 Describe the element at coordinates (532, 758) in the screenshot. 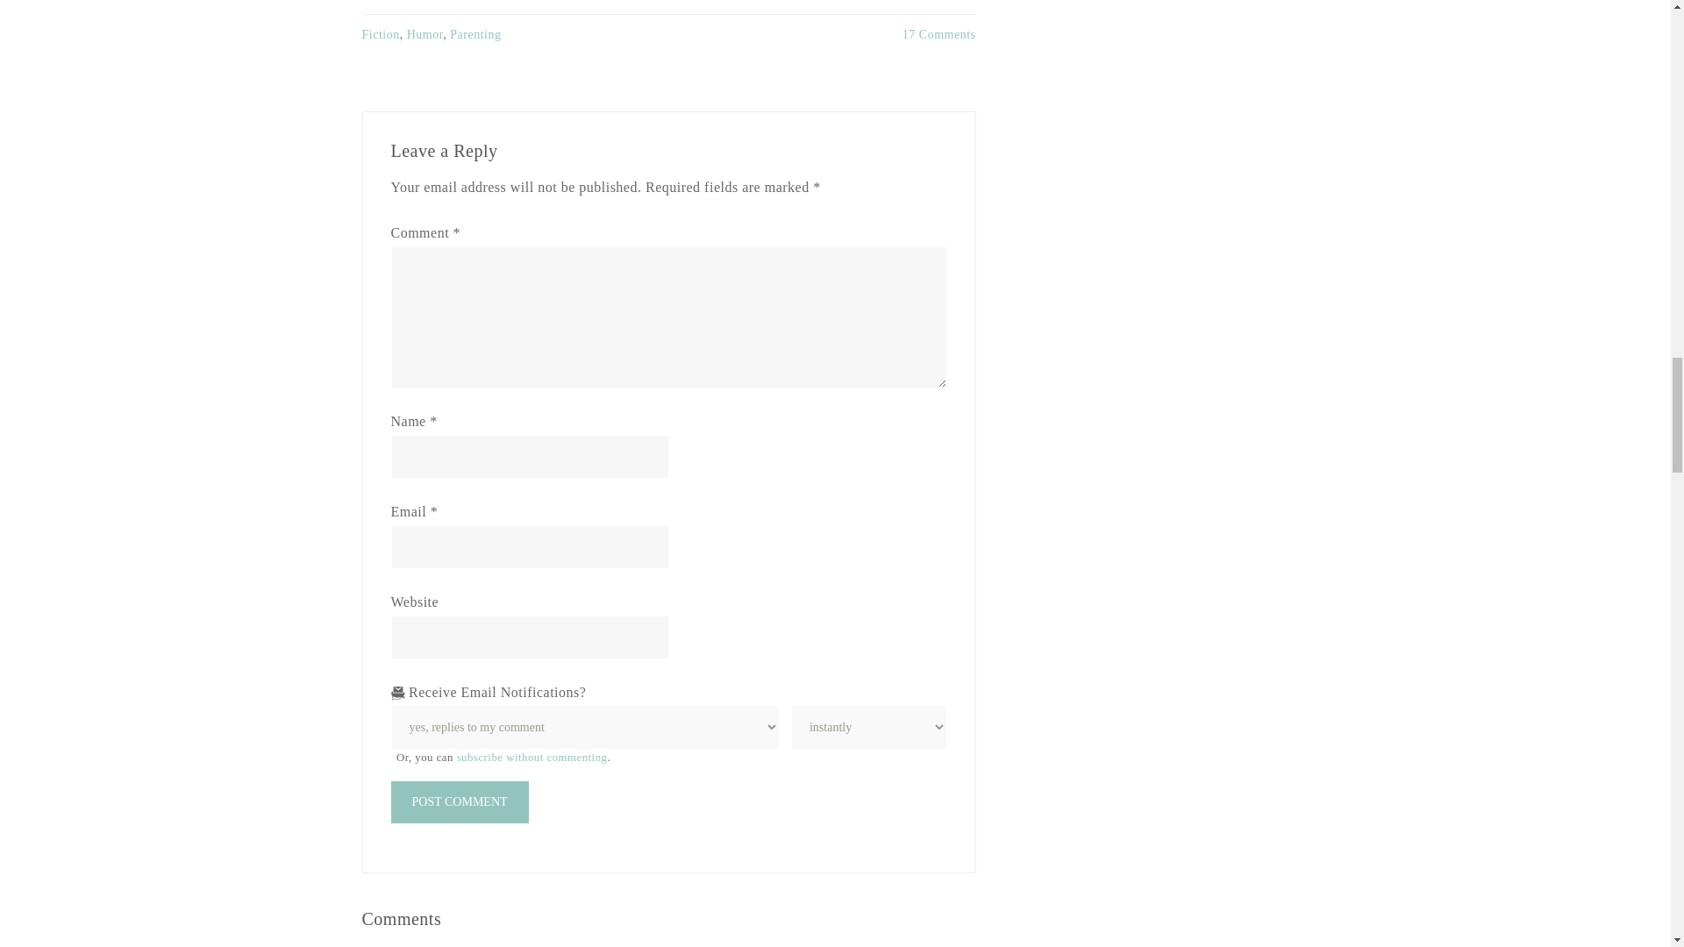

I see `subscribe without commenting` at that location.